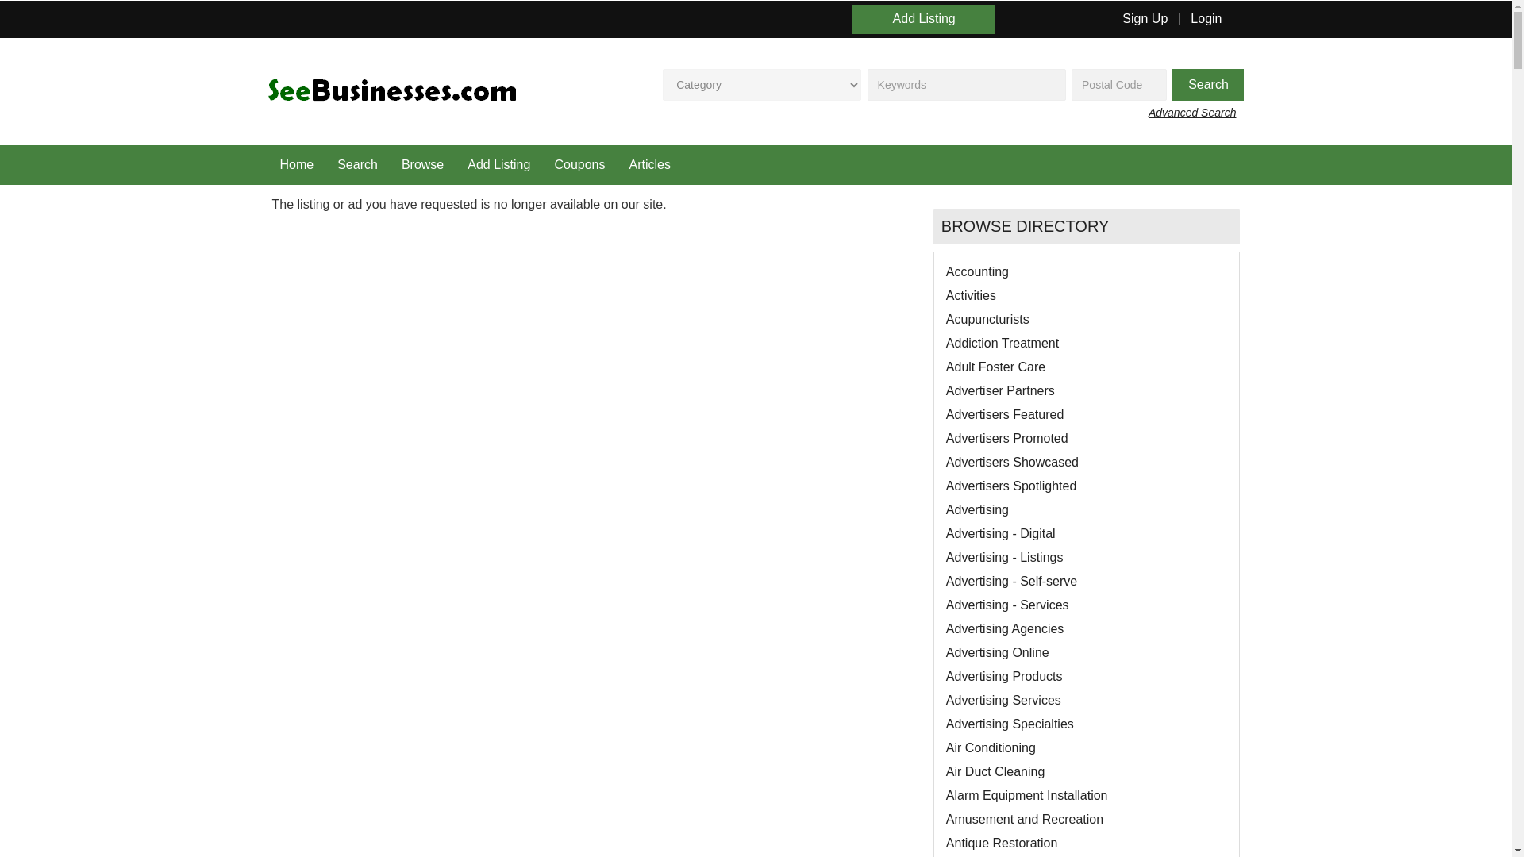 The image size is (1524, 857). Describe the element at coordinates (393, 90) in the screenshot. I see `SeeBusinesses.com Business Related Listings Marketplace` at that location.